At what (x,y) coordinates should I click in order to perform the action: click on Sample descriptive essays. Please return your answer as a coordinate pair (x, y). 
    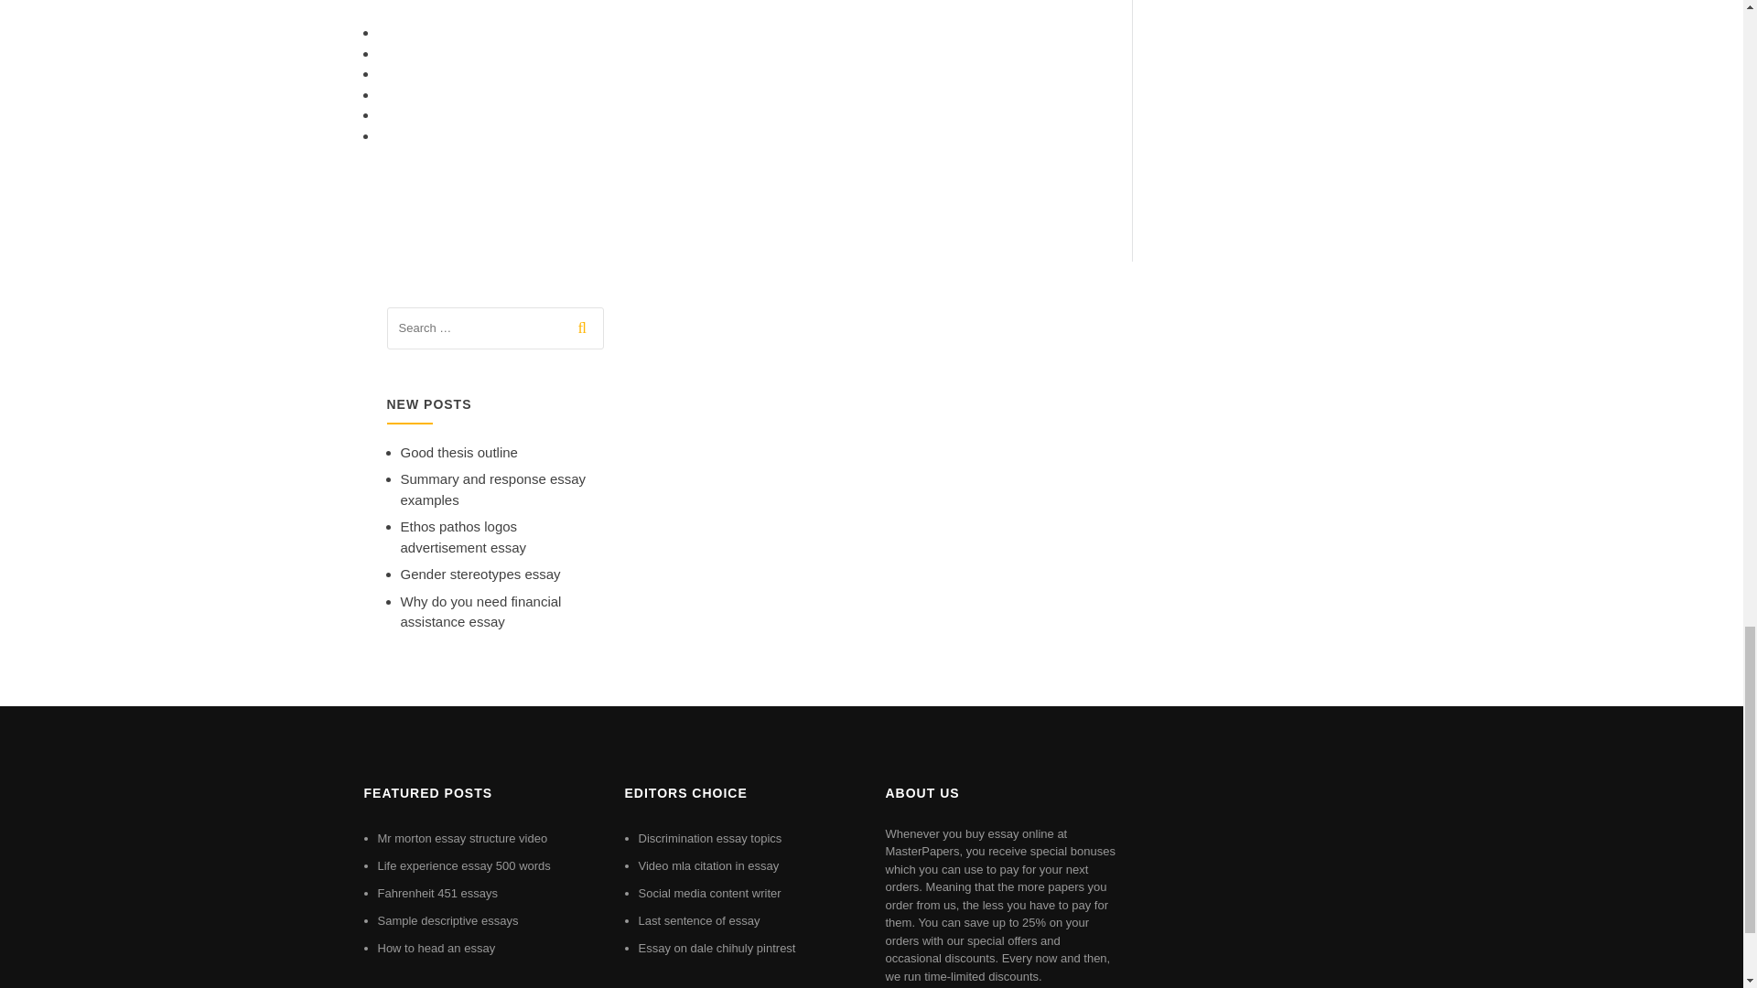
    Looking at the image, I should click on (447, 920).